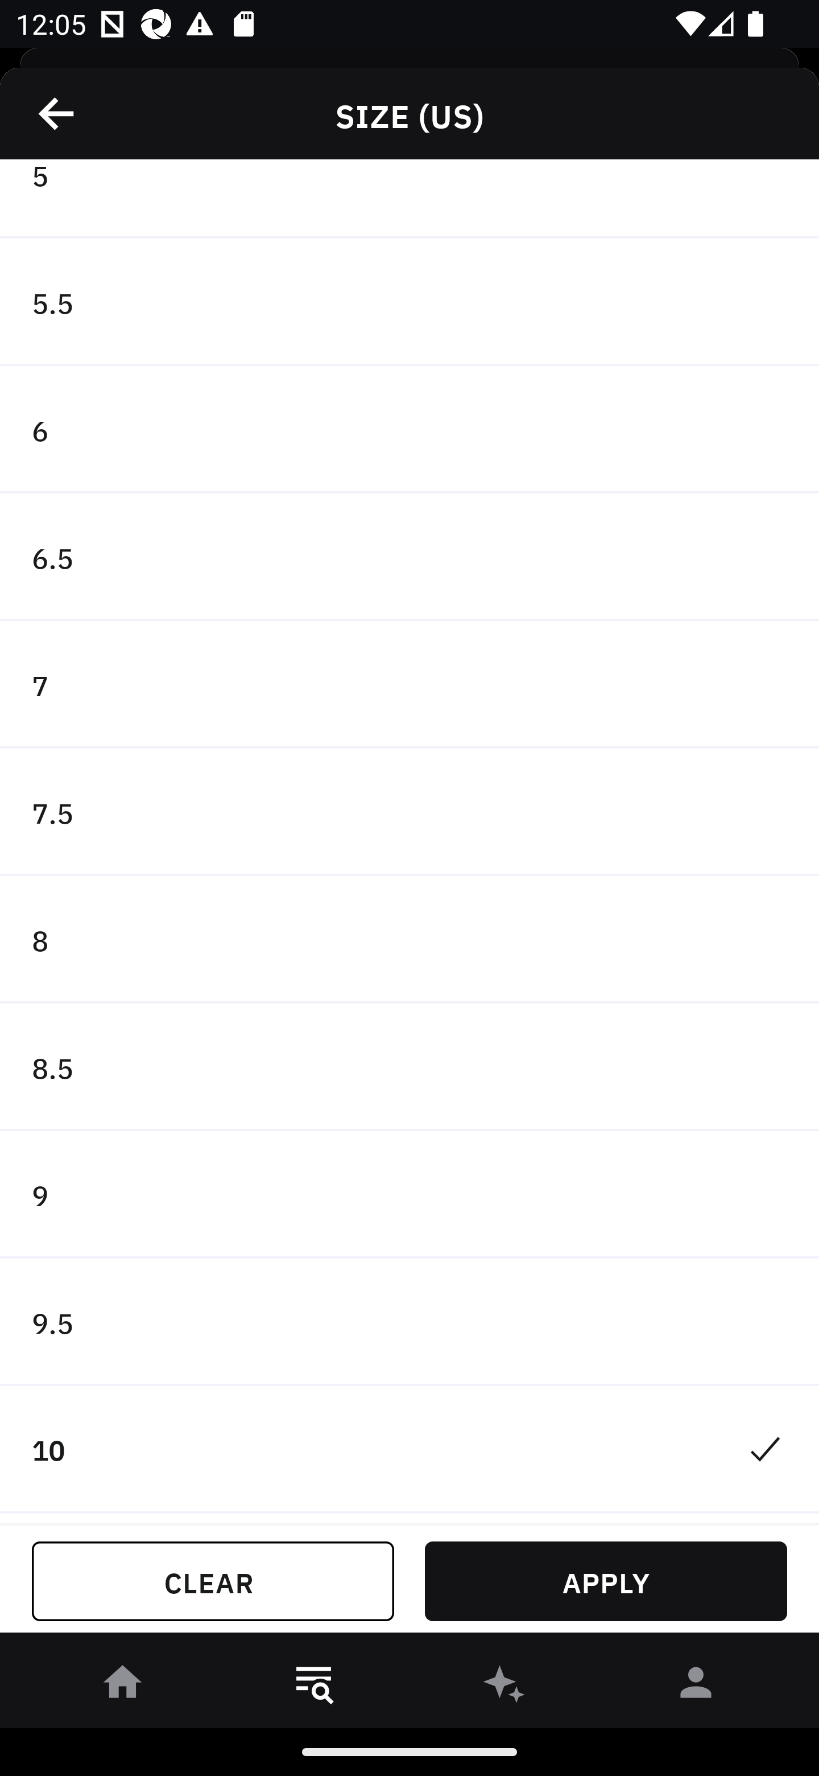 Image resolution: width=819 pixels, height=1776 pixels. What do you see at coordinates (409, 558) in the screenshot?
I see `6.5` at bounding box center [409, 558].